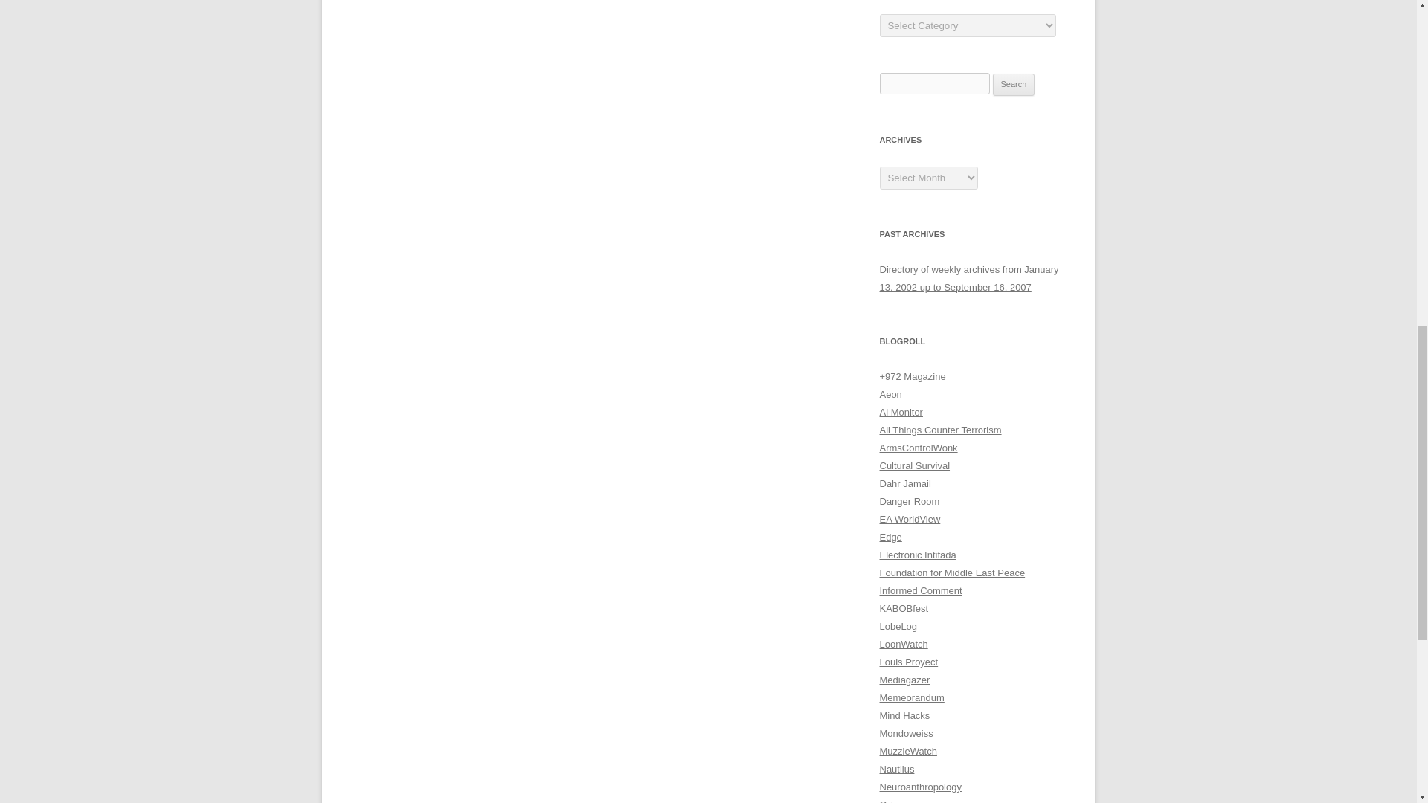 This screenshot has height=803, width=1428. Describe the element at coordinates (909, 501) in the screenshot. I see `Danger Room` at that location.